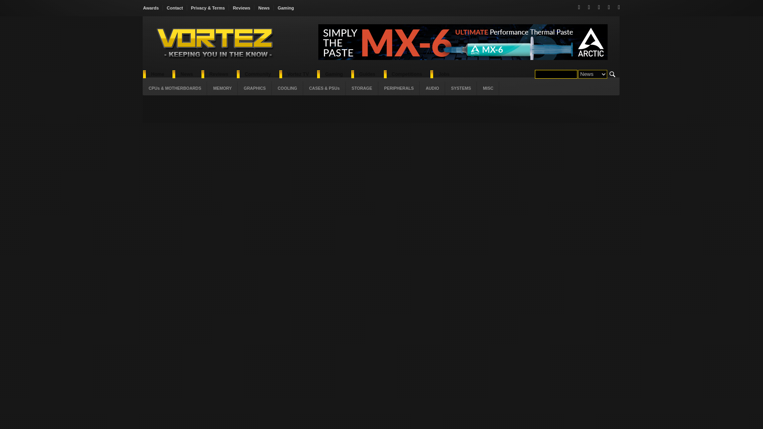 Image resolution: width=763 pixels, height=429 pixels. Describe the element at coordinates (334, 74) in the screenshot. I see `Gaming` at that location.